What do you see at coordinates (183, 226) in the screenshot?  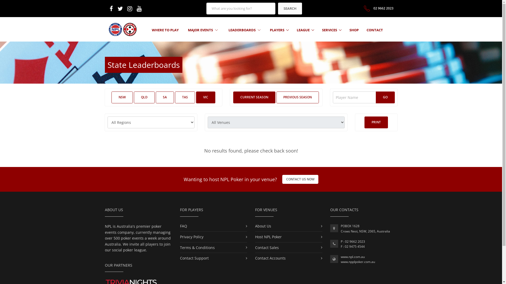 I see `FAQ` at bounding box center [183, 226].